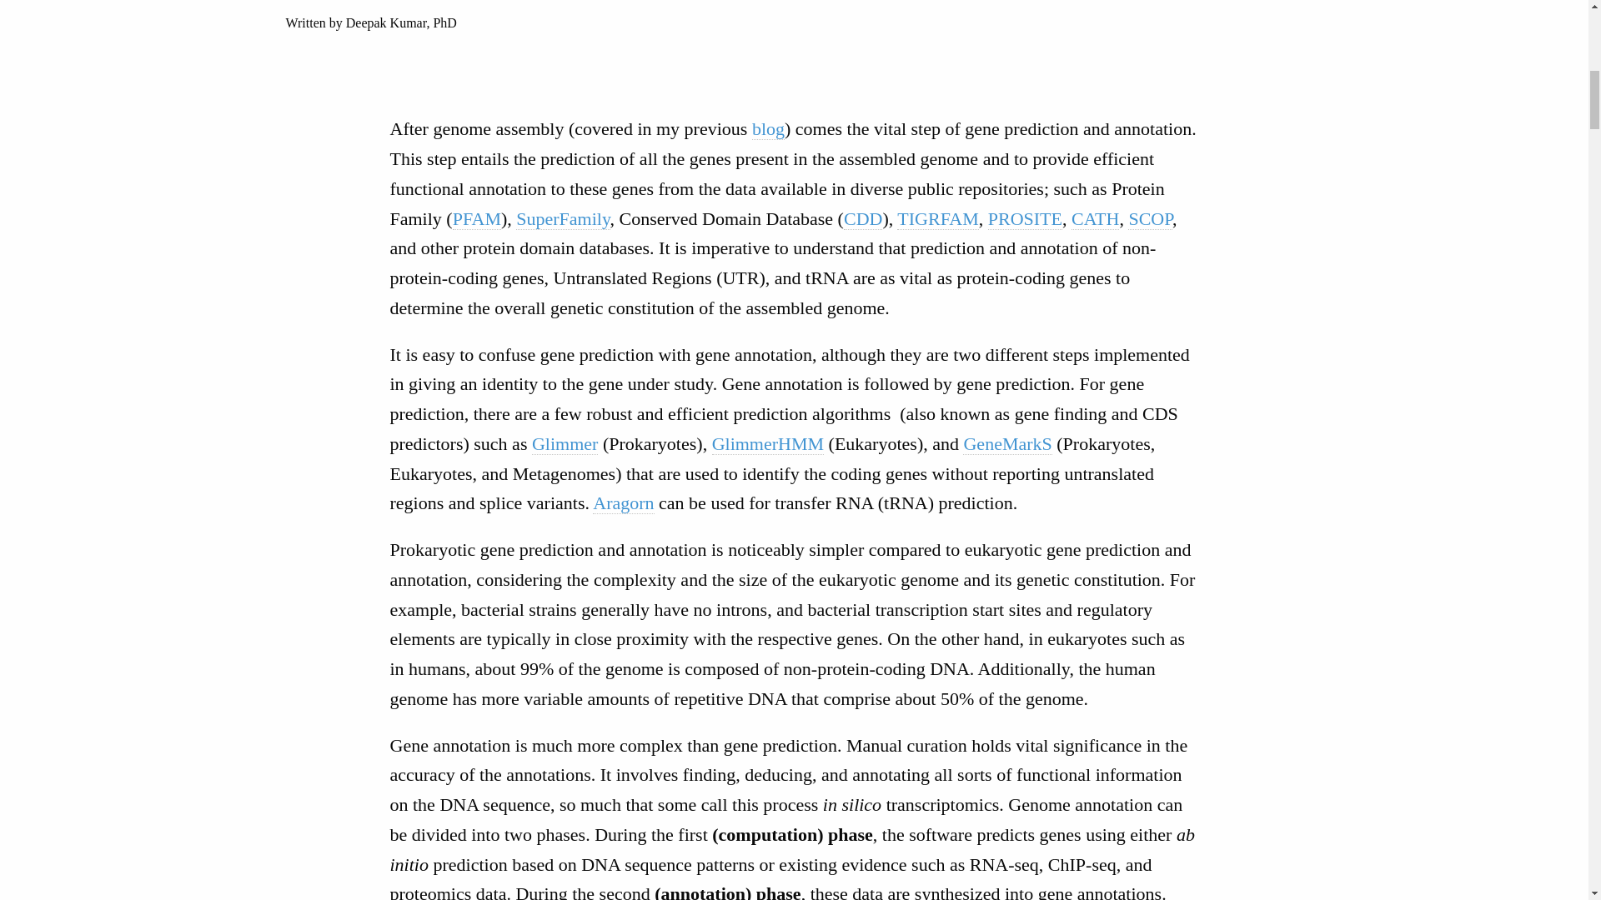 Image resolution: width=1601 pixels, height=900 pixels. Describe the element at coordinates (1025, 218) in the screenshot. I see `PROSITE` at that location.